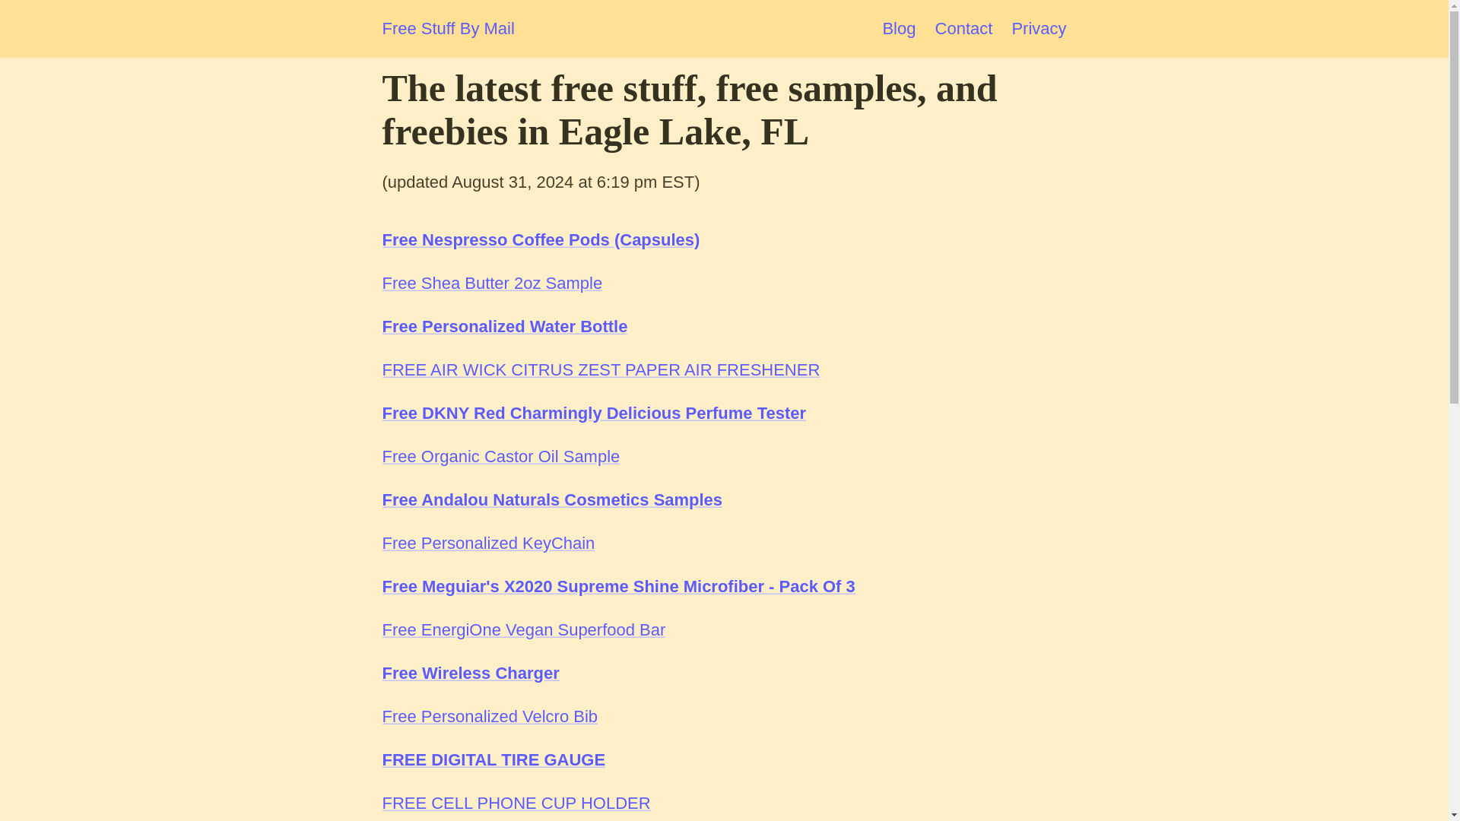  Describe the element at coordinates (470, 672) in the screenshot. I see `Free Wireless Charger` at that location.